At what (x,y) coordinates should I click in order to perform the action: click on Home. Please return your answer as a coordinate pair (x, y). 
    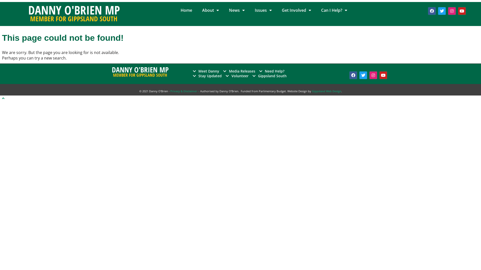
    Looking at the image, I should click on (186, 10).